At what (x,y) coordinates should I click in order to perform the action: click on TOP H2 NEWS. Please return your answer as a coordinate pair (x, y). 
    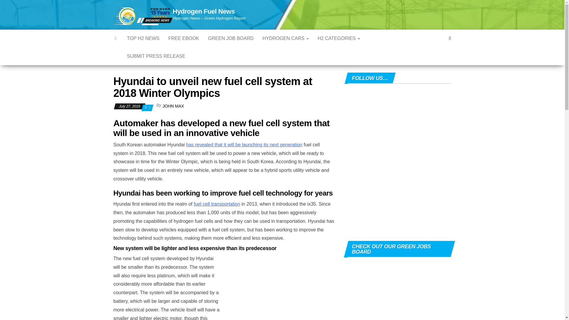
    Looking at the image, I should click on (143, 39).